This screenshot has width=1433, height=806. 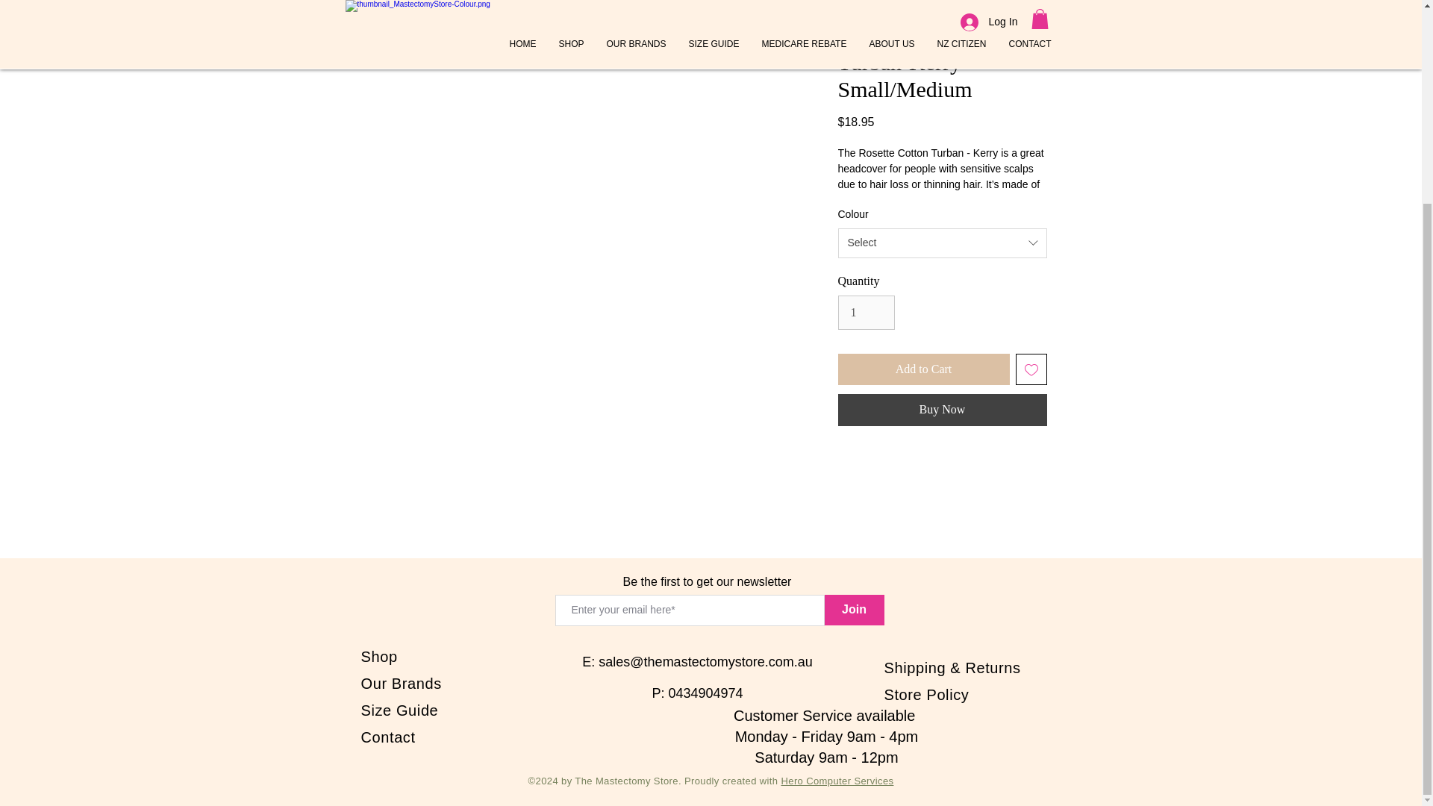 I want to click on Our Brands, so click(x=401, y=684).